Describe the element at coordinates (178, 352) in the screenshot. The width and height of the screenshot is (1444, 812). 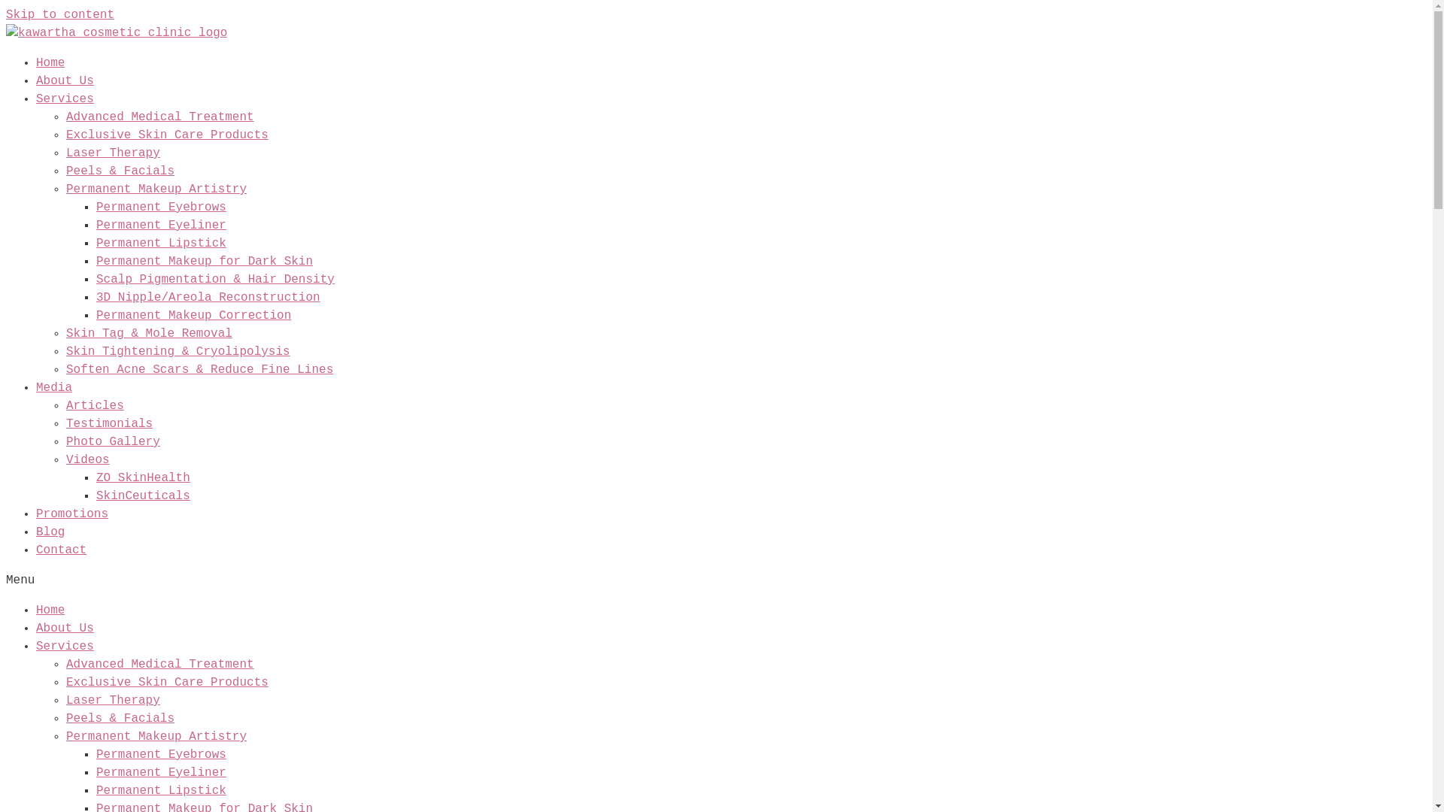
I see `Skin Tightening & Cryolipolysis` at that location.